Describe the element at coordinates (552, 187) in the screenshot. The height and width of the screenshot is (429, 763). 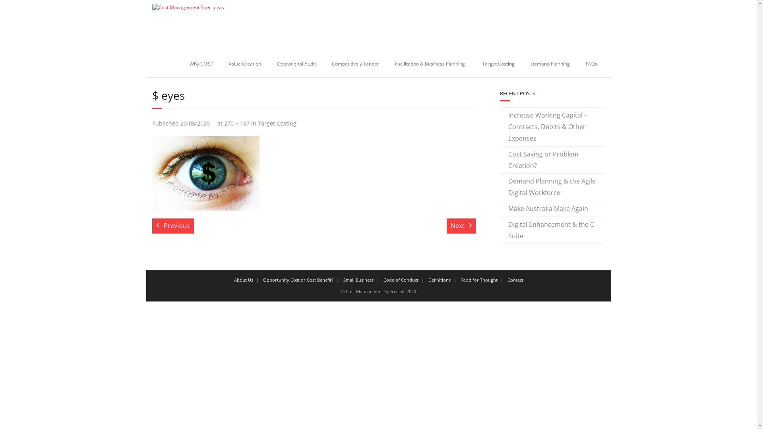
I see `Demand Planning & the Agile Digital Workforce` at that location.